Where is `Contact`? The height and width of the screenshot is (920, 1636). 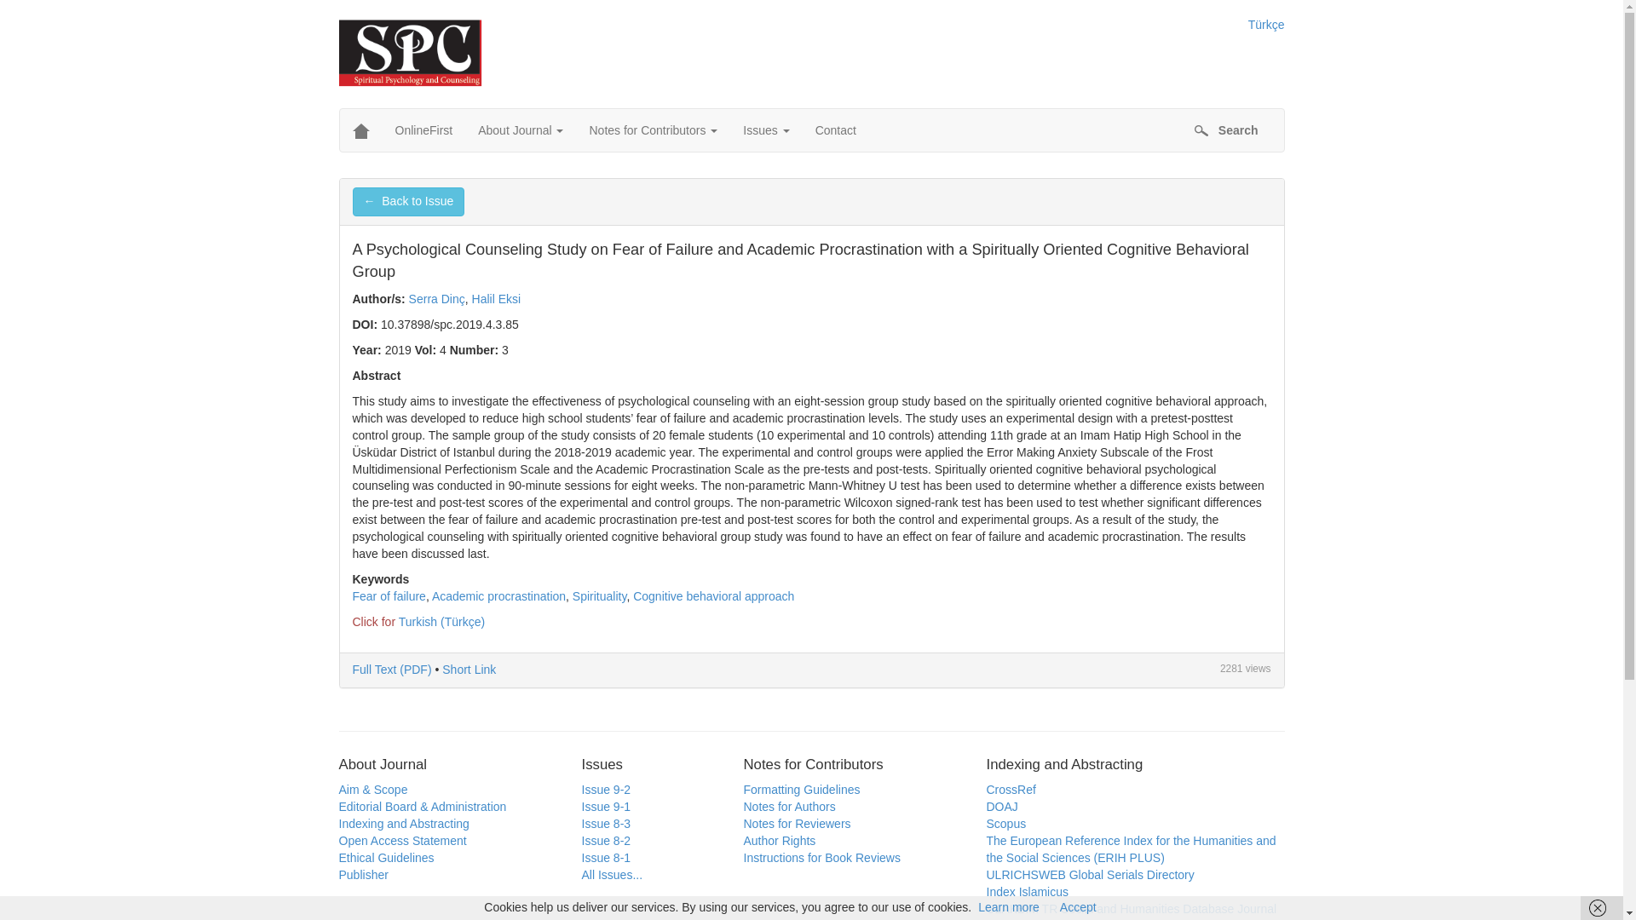
Contact is located at coordinates (835, 130).